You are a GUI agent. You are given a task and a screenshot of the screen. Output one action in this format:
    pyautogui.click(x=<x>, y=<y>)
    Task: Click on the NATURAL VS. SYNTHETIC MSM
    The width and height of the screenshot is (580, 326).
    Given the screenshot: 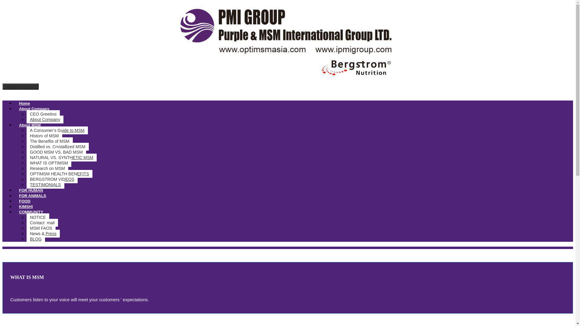 What is the action you would take?
    pyautogui.click(x=62, y=157)
    